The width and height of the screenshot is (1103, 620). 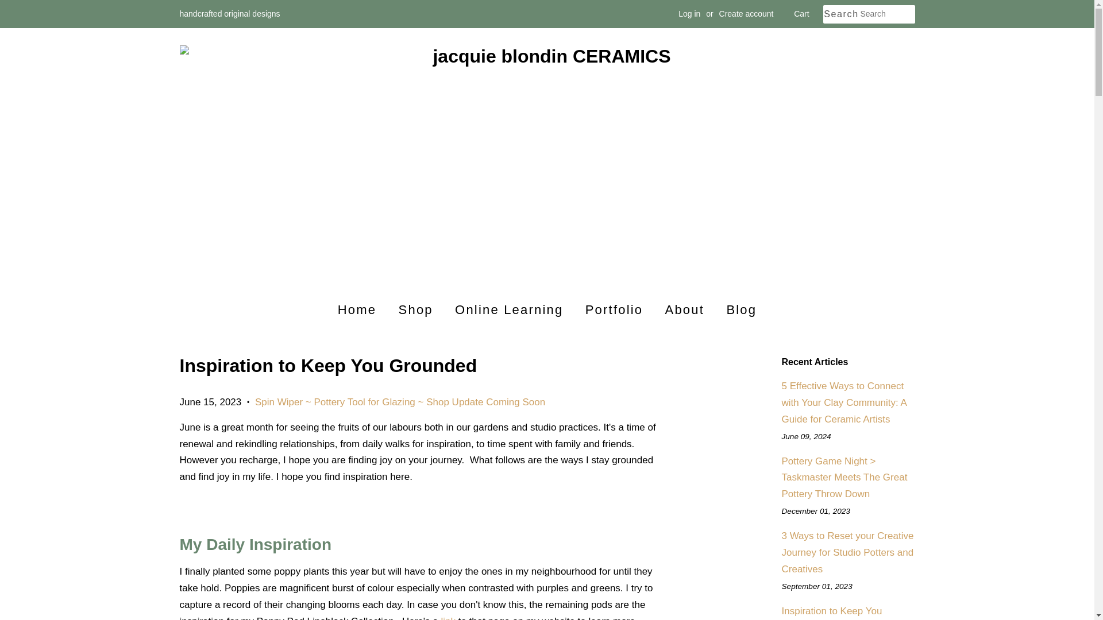 I want to click on Online Learning, so click(x=509, y=310).